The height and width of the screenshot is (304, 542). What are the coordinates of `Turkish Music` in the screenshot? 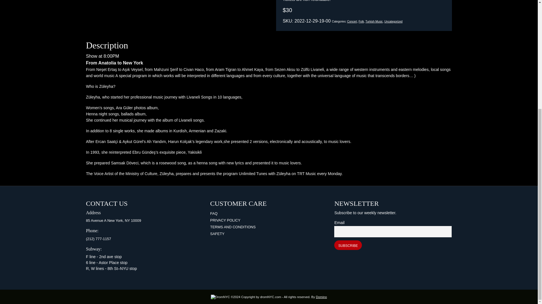 It's located at (374, 21).